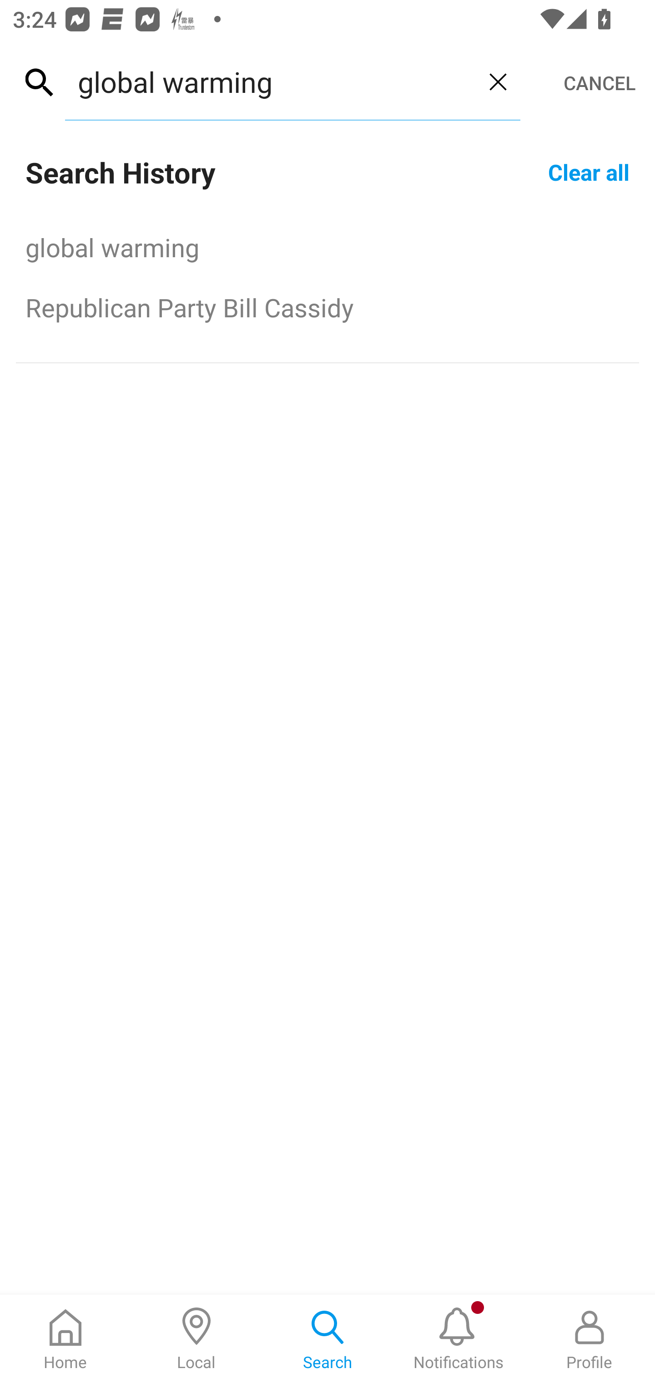 The width and height of the screenshot is (655, 1384). What do you see at coordinates (589, 1339) in the screenshot?
I see `Profile` at bounding box center [589, 1339].